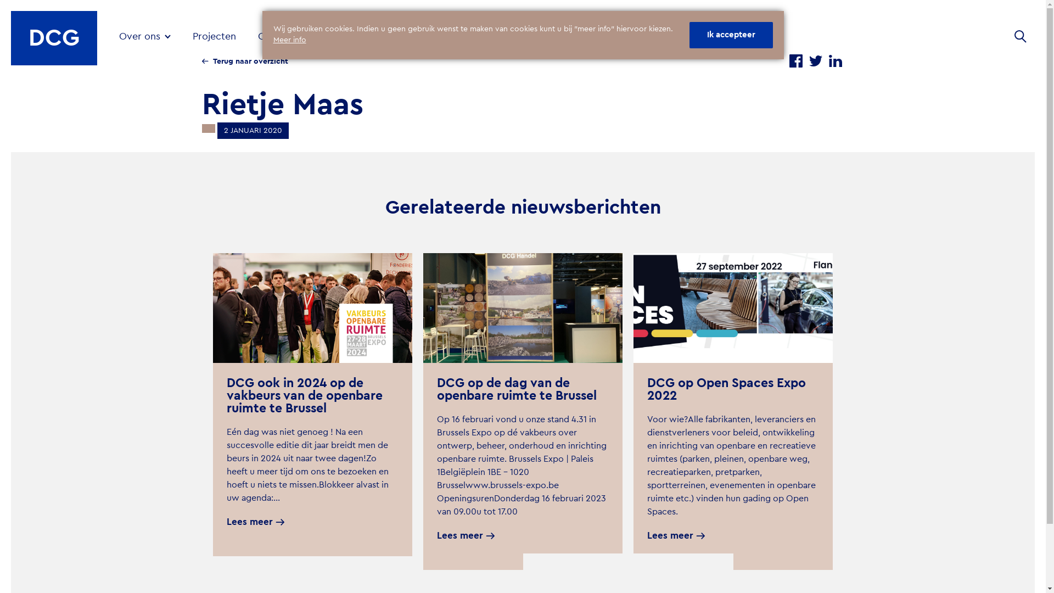 The width and height of the screenshot is (1054, 593). Describe the element at coordinates (54, 43) in the screenshot. I see `DCG` at that location.